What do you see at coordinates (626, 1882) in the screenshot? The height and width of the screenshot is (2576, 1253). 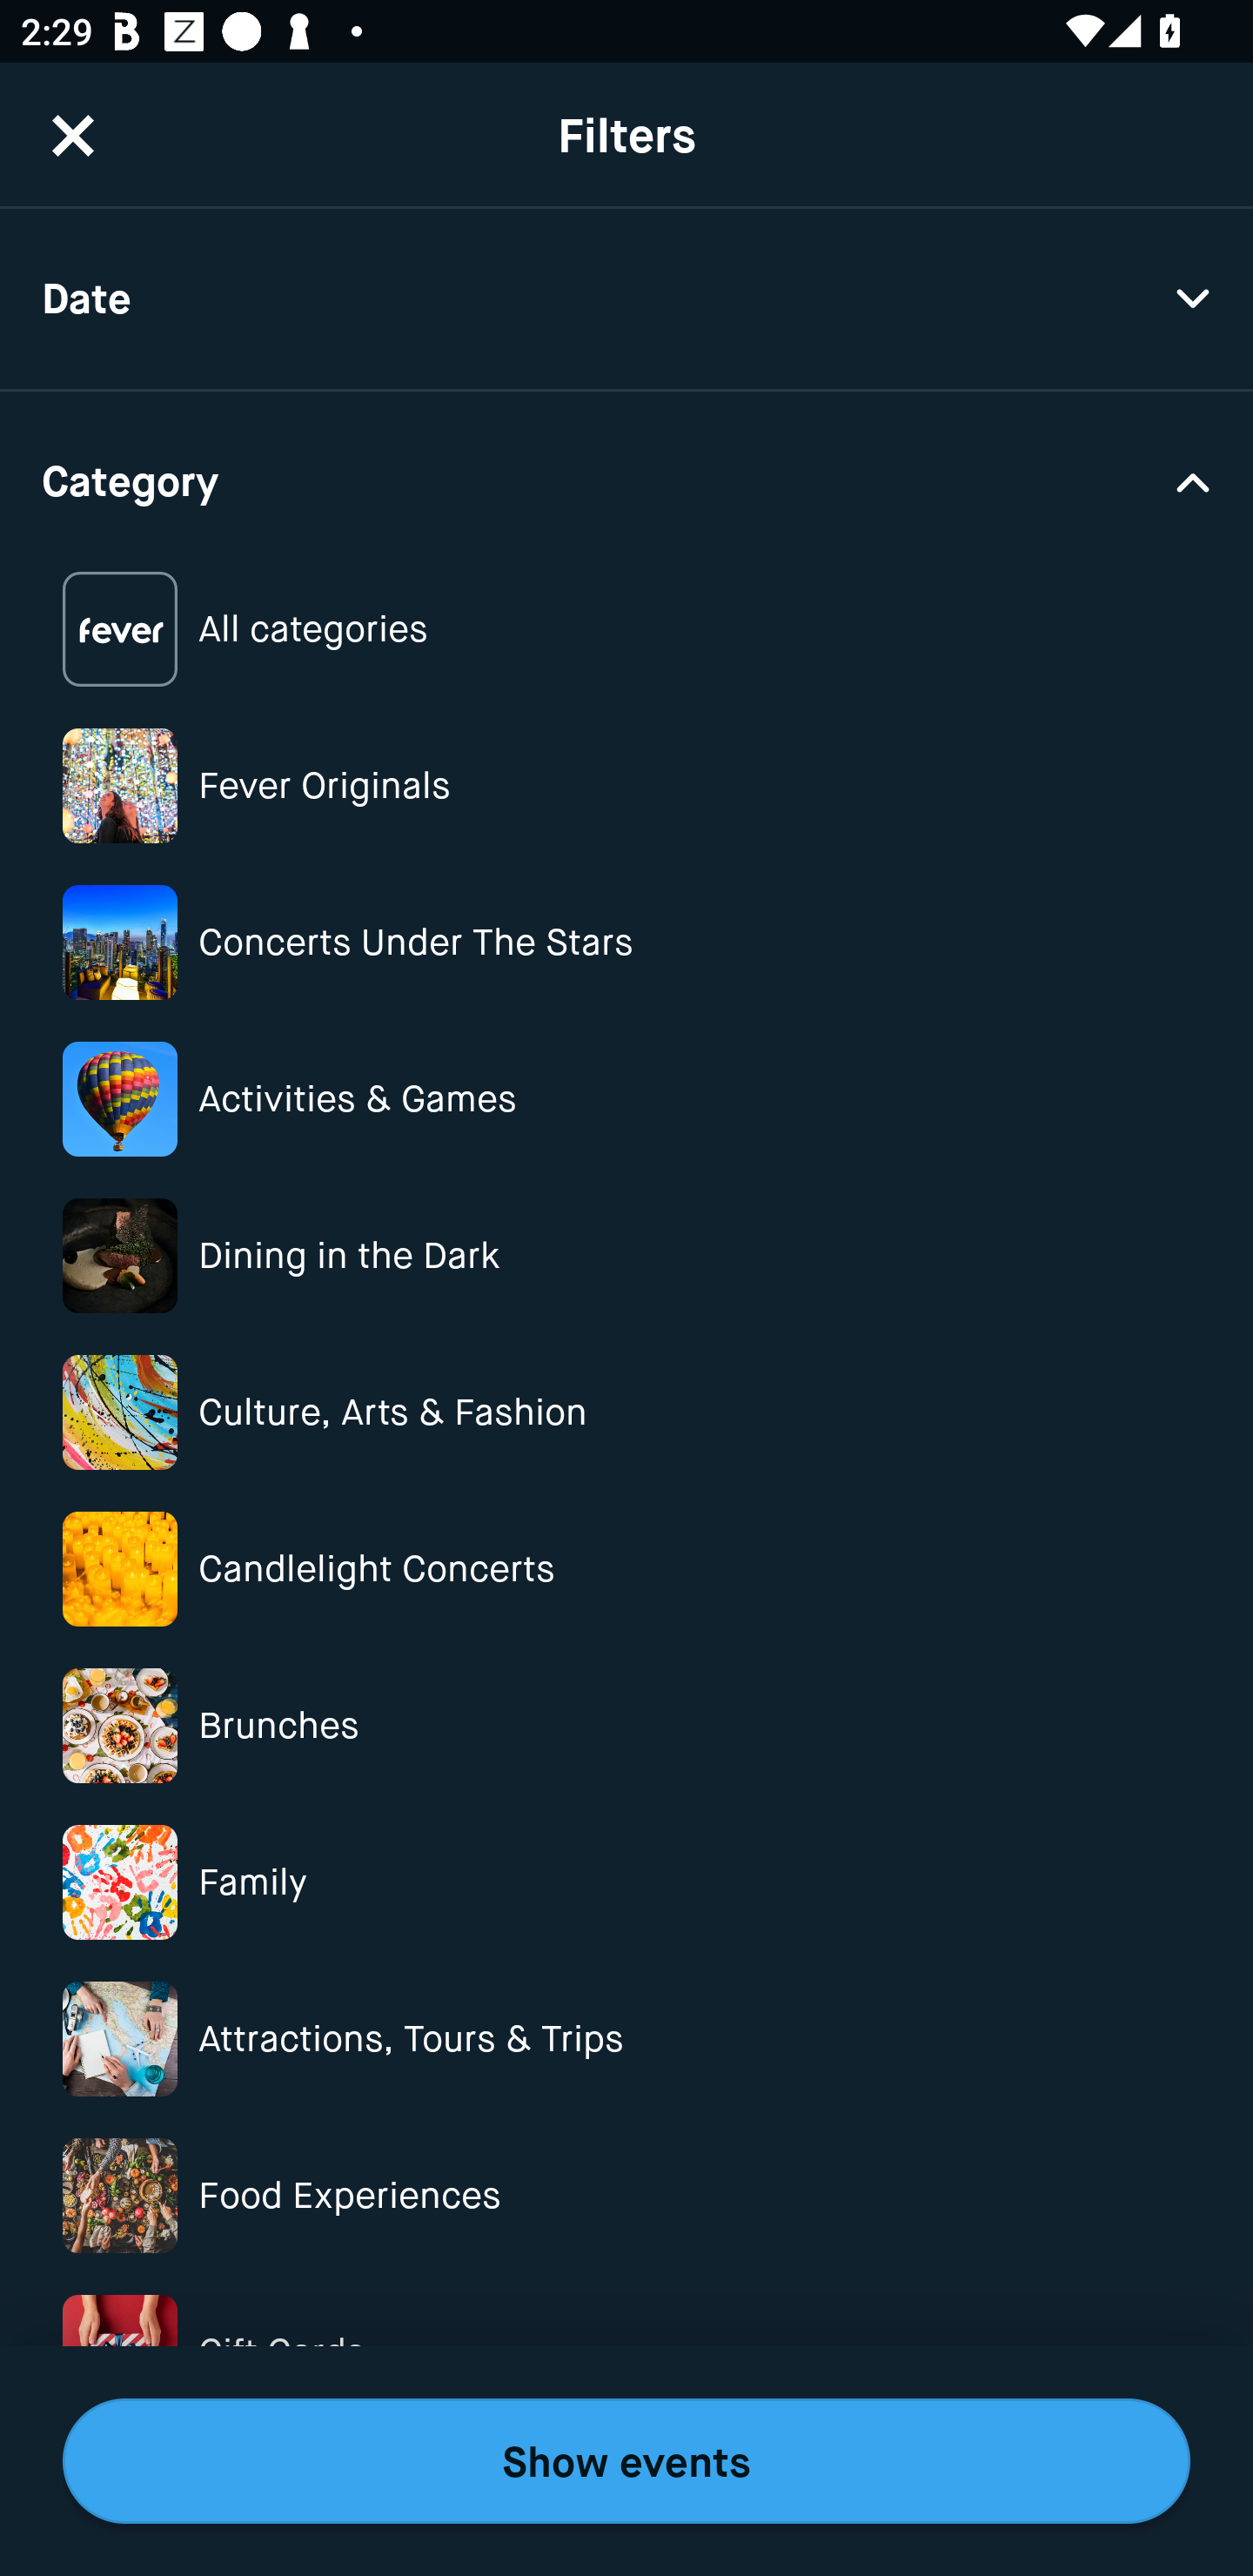 I see `Category Image Family` at bounding box center [626, 1882].